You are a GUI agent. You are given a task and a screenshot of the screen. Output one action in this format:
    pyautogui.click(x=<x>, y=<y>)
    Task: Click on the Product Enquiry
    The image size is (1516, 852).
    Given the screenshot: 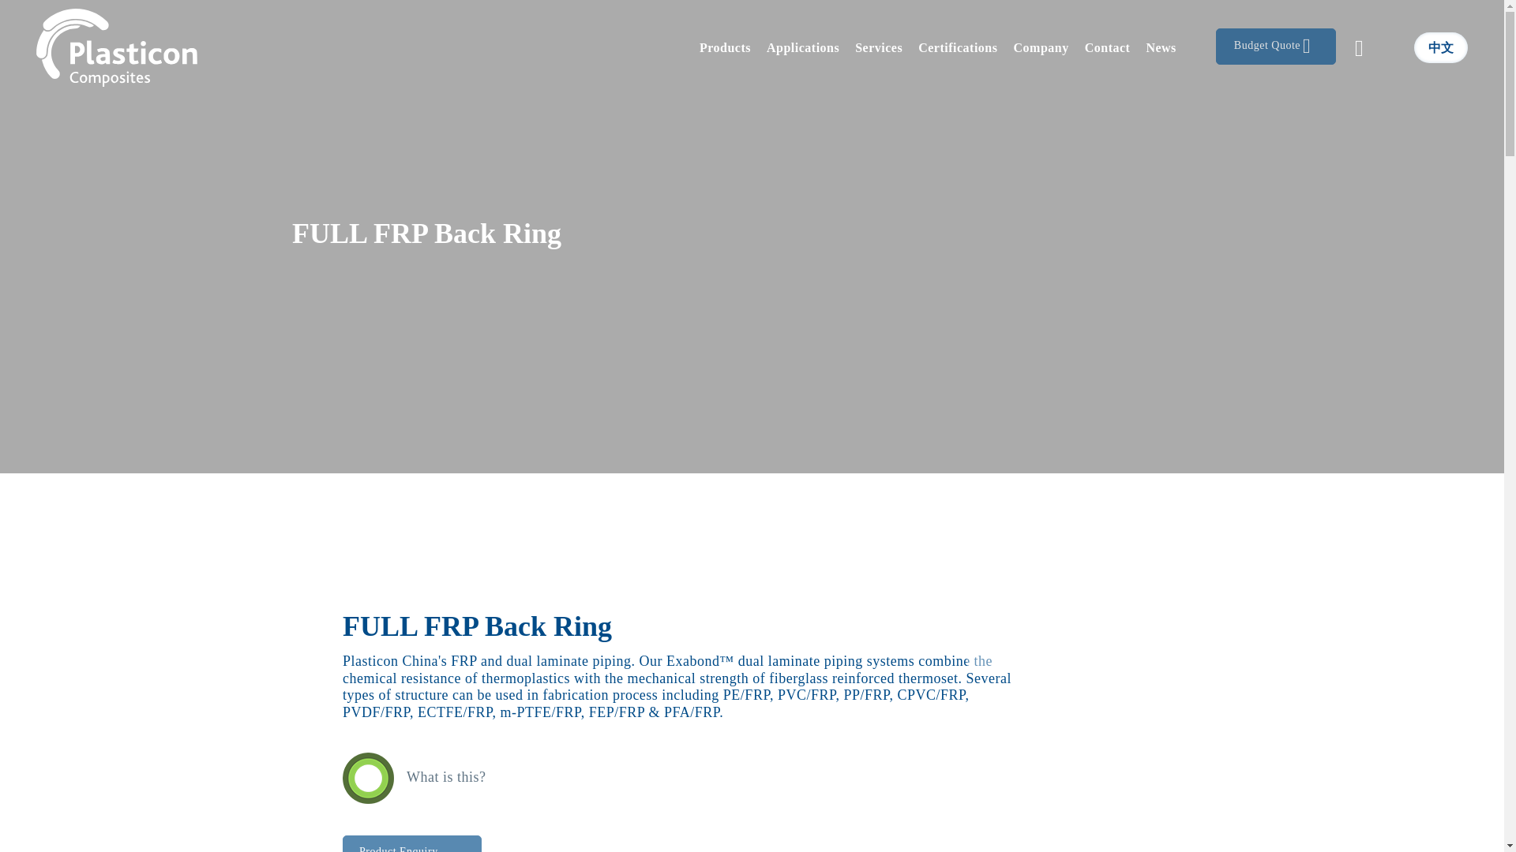 What is the action you would take?
    pyautogui.click(x=412, y=844)
    